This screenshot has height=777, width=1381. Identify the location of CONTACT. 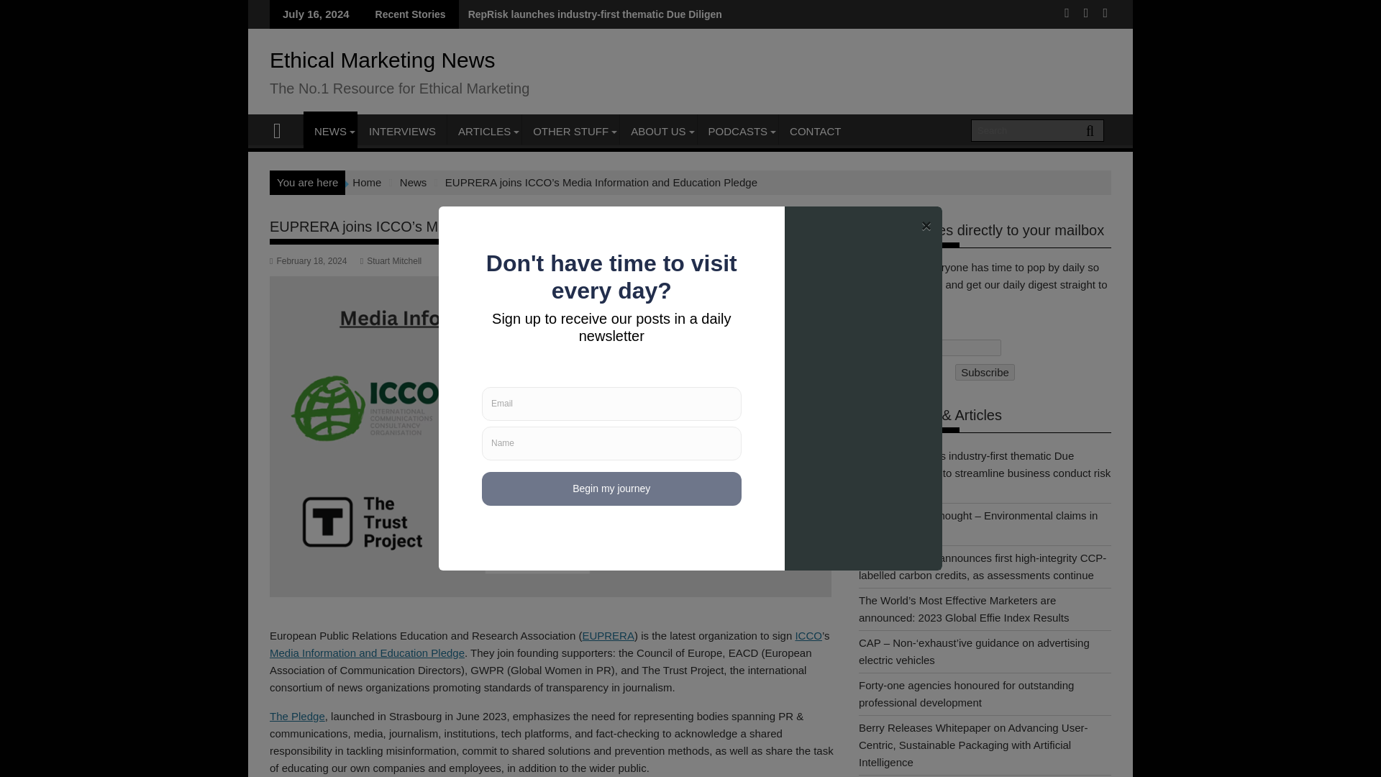
(815, 131).